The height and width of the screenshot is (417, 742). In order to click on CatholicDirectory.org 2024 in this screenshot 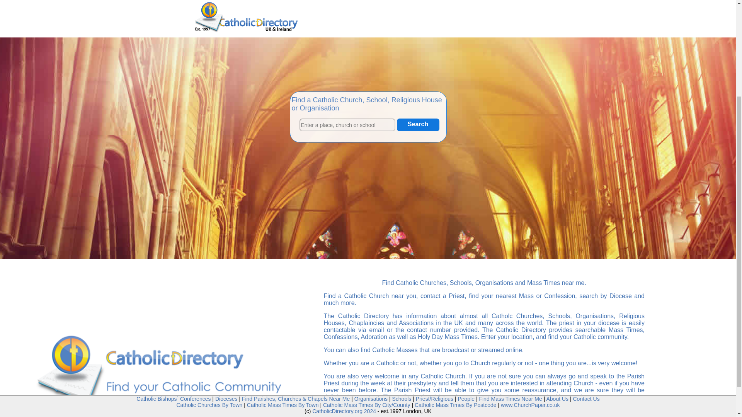, I will do `click(344, 281)`.